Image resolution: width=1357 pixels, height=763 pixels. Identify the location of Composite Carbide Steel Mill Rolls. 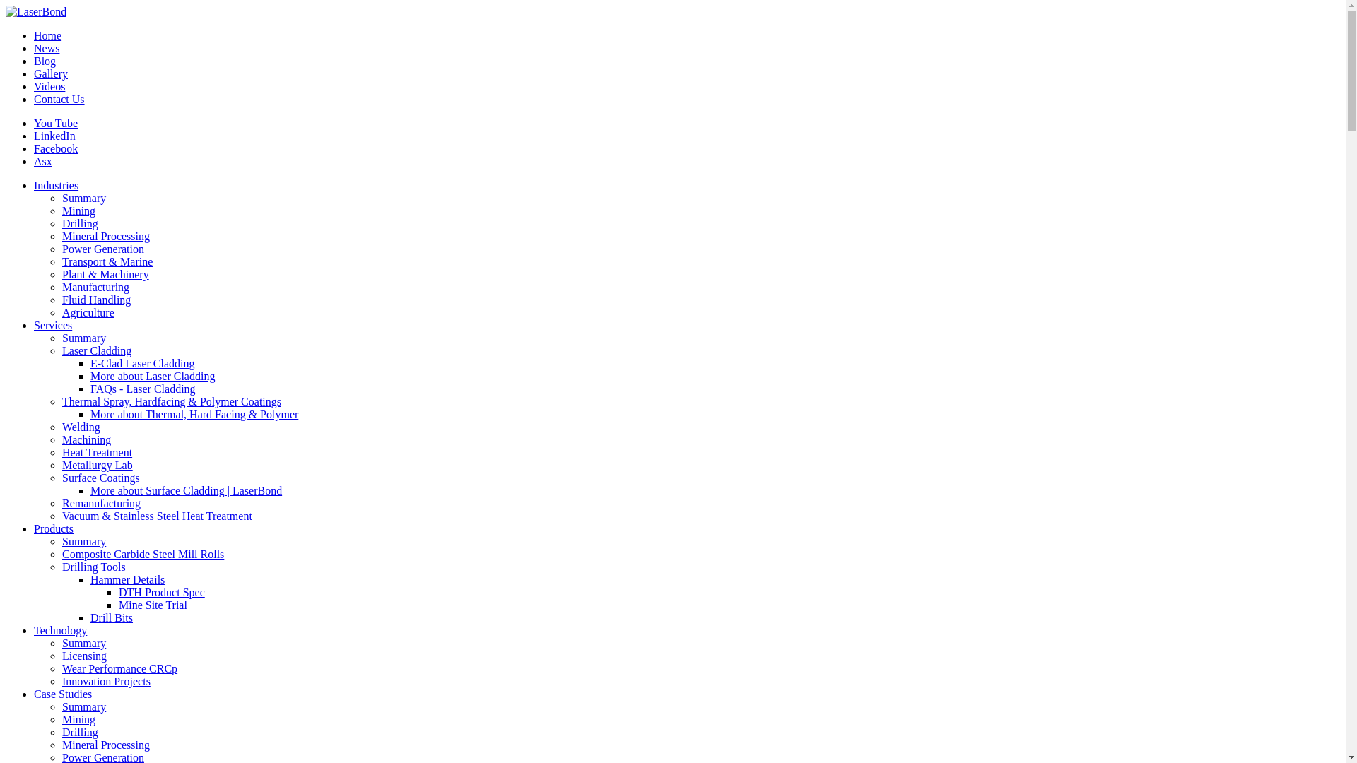
(143, 554).